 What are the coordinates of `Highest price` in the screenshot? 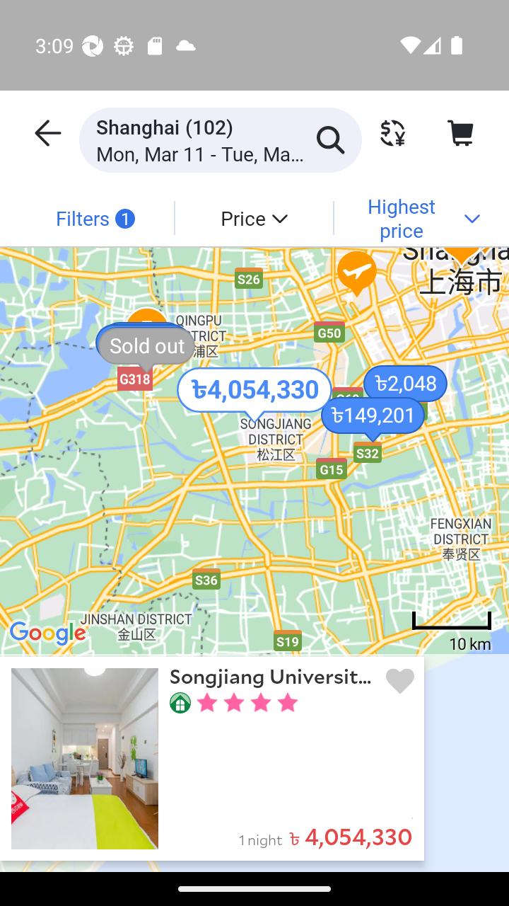 It's located at (413, 217).